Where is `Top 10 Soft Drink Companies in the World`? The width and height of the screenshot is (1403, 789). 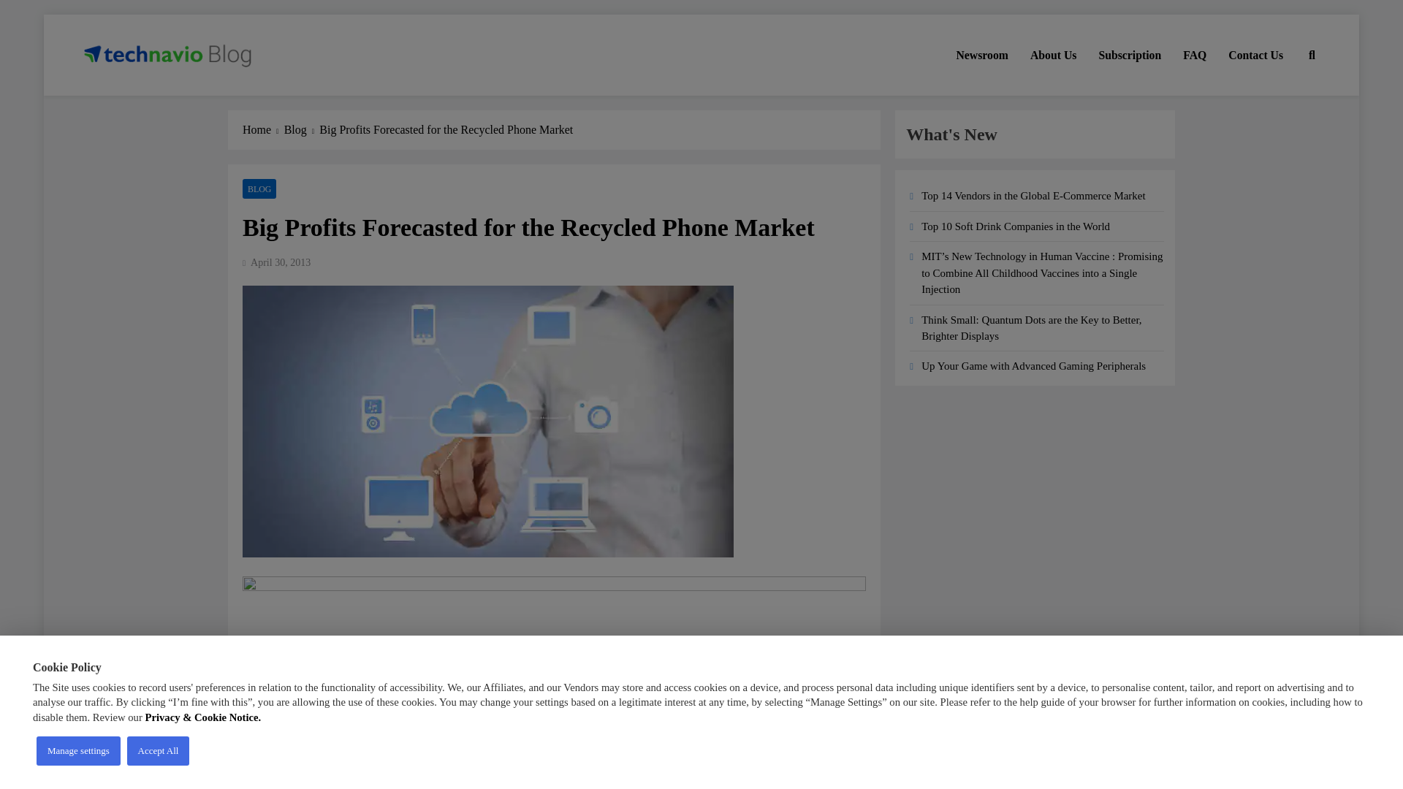
Top 10 Soft Drink Companies in the World is located at coordinates (1016, 226).